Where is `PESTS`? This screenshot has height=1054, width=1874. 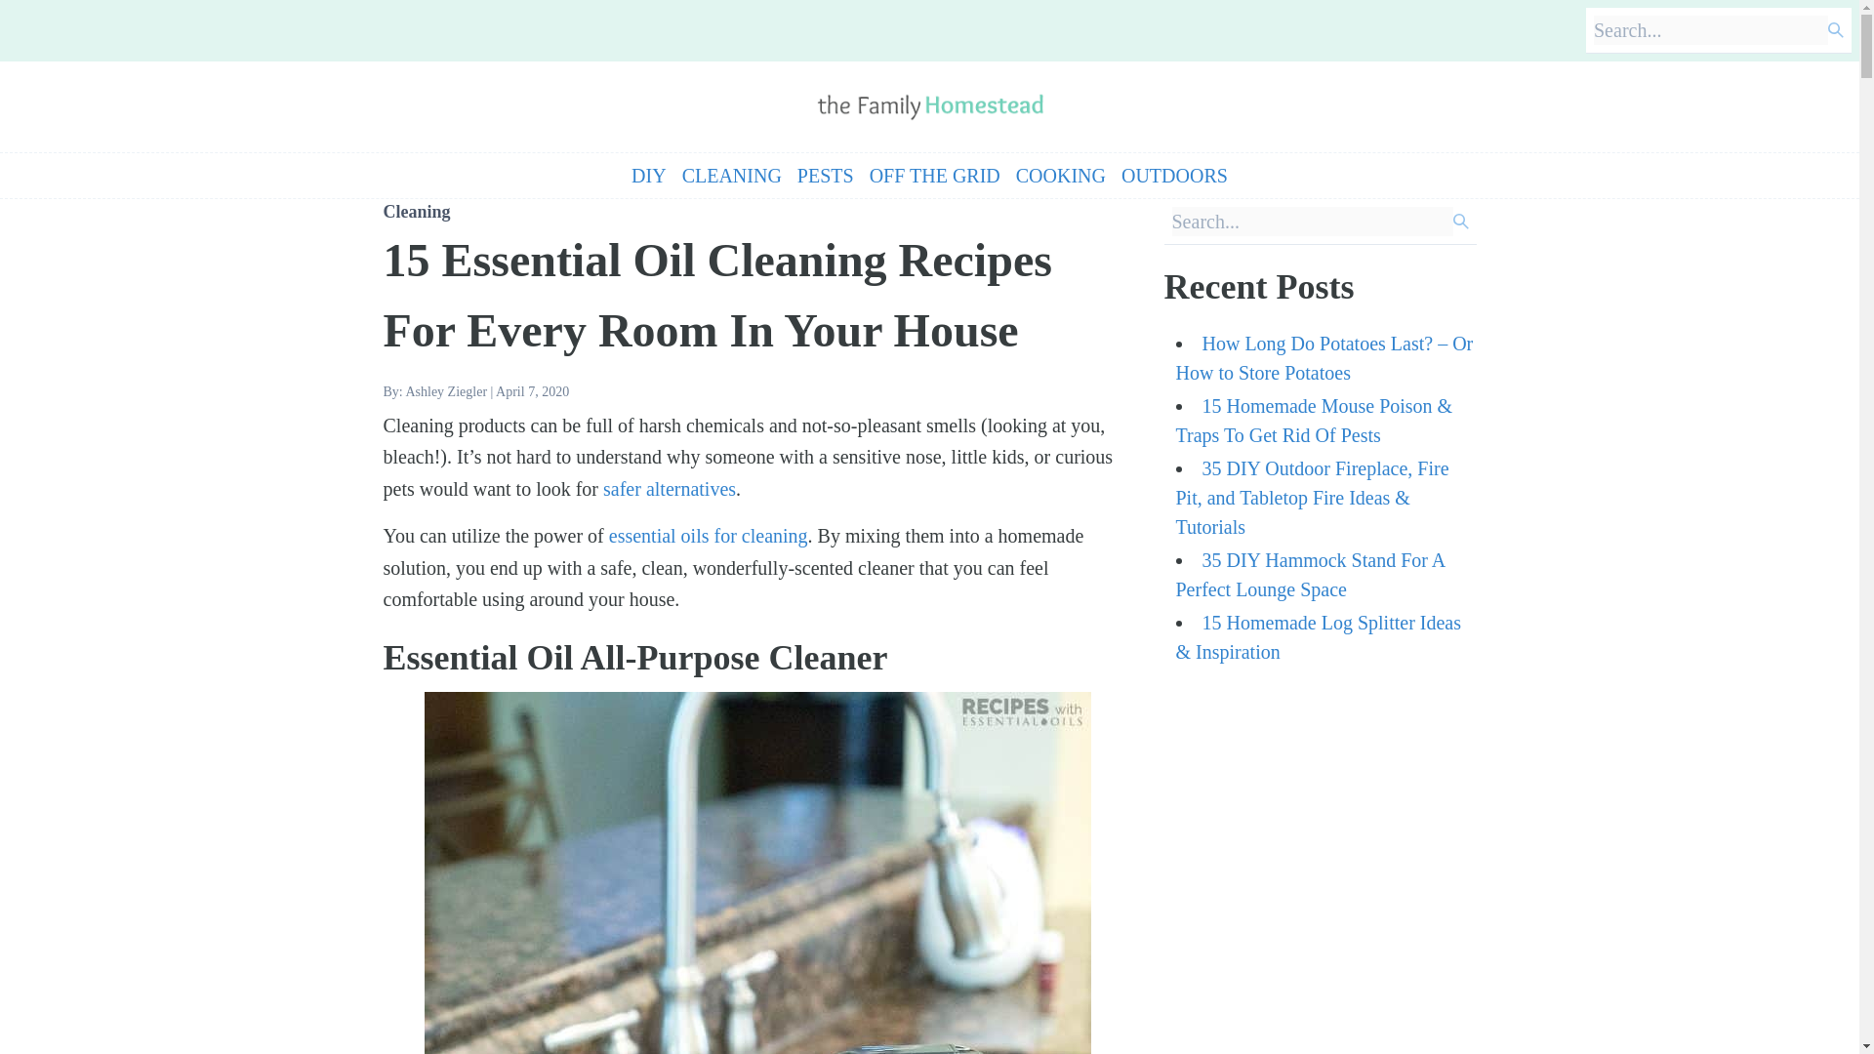 PESTS is located at coordinates (826, 176).